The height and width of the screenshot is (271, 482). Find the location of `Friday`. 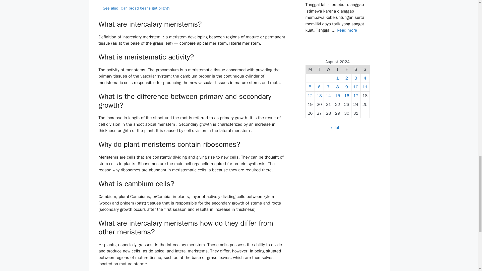

Friday is located at coordinates (347, 70).